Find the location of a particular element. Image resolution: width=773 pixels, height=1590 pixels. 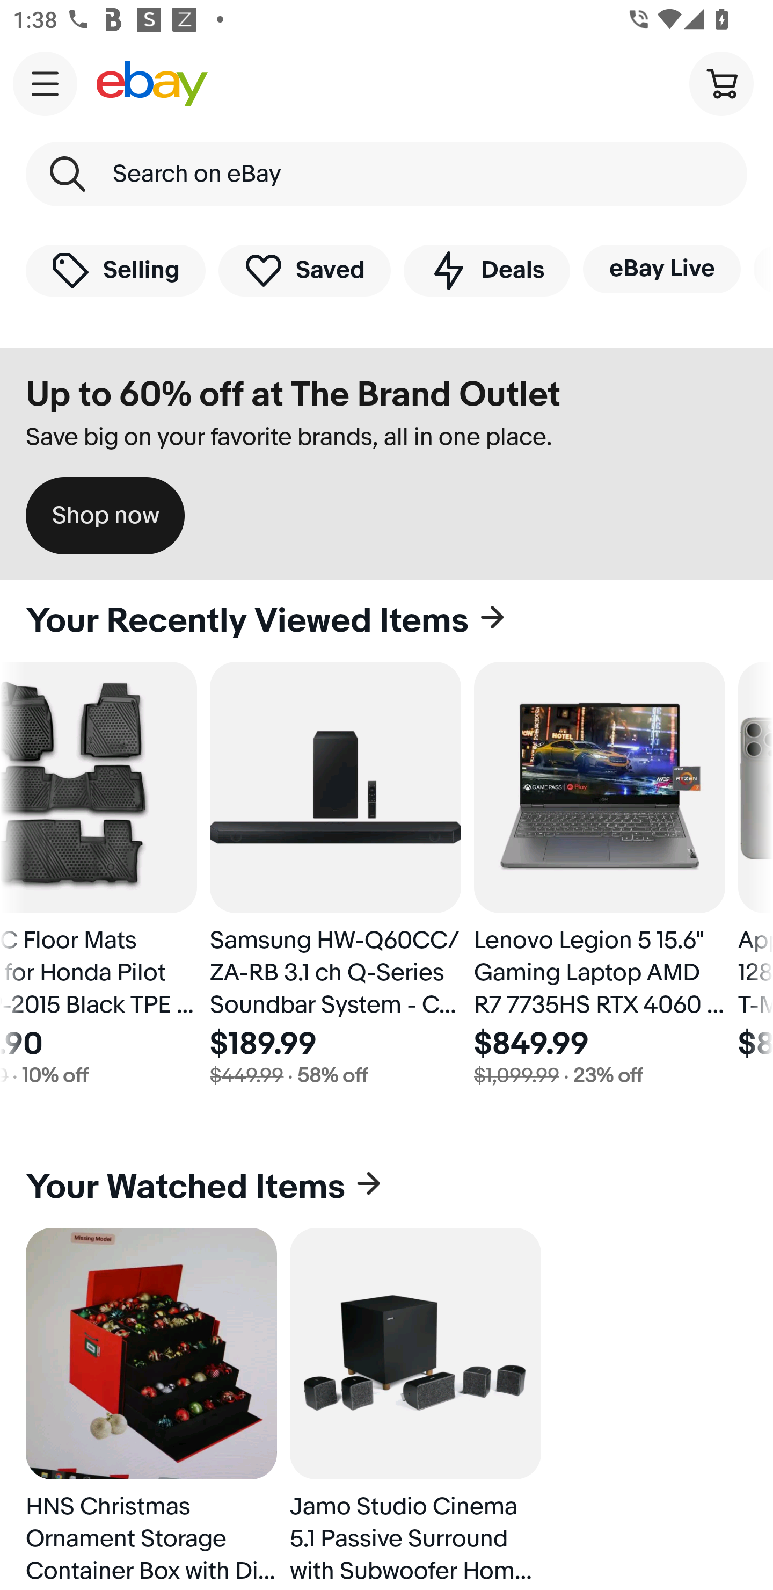

Search on eBay Search Keyword Search on eBay is located at coordinates (386, 174).